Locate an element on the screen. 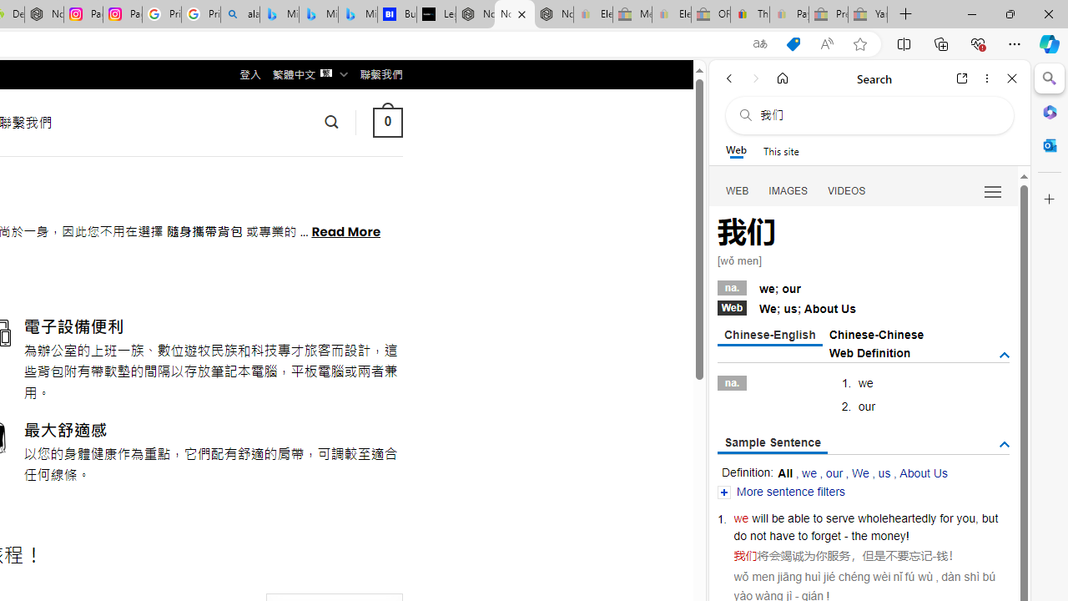  We is located at coordinates (859, 472).